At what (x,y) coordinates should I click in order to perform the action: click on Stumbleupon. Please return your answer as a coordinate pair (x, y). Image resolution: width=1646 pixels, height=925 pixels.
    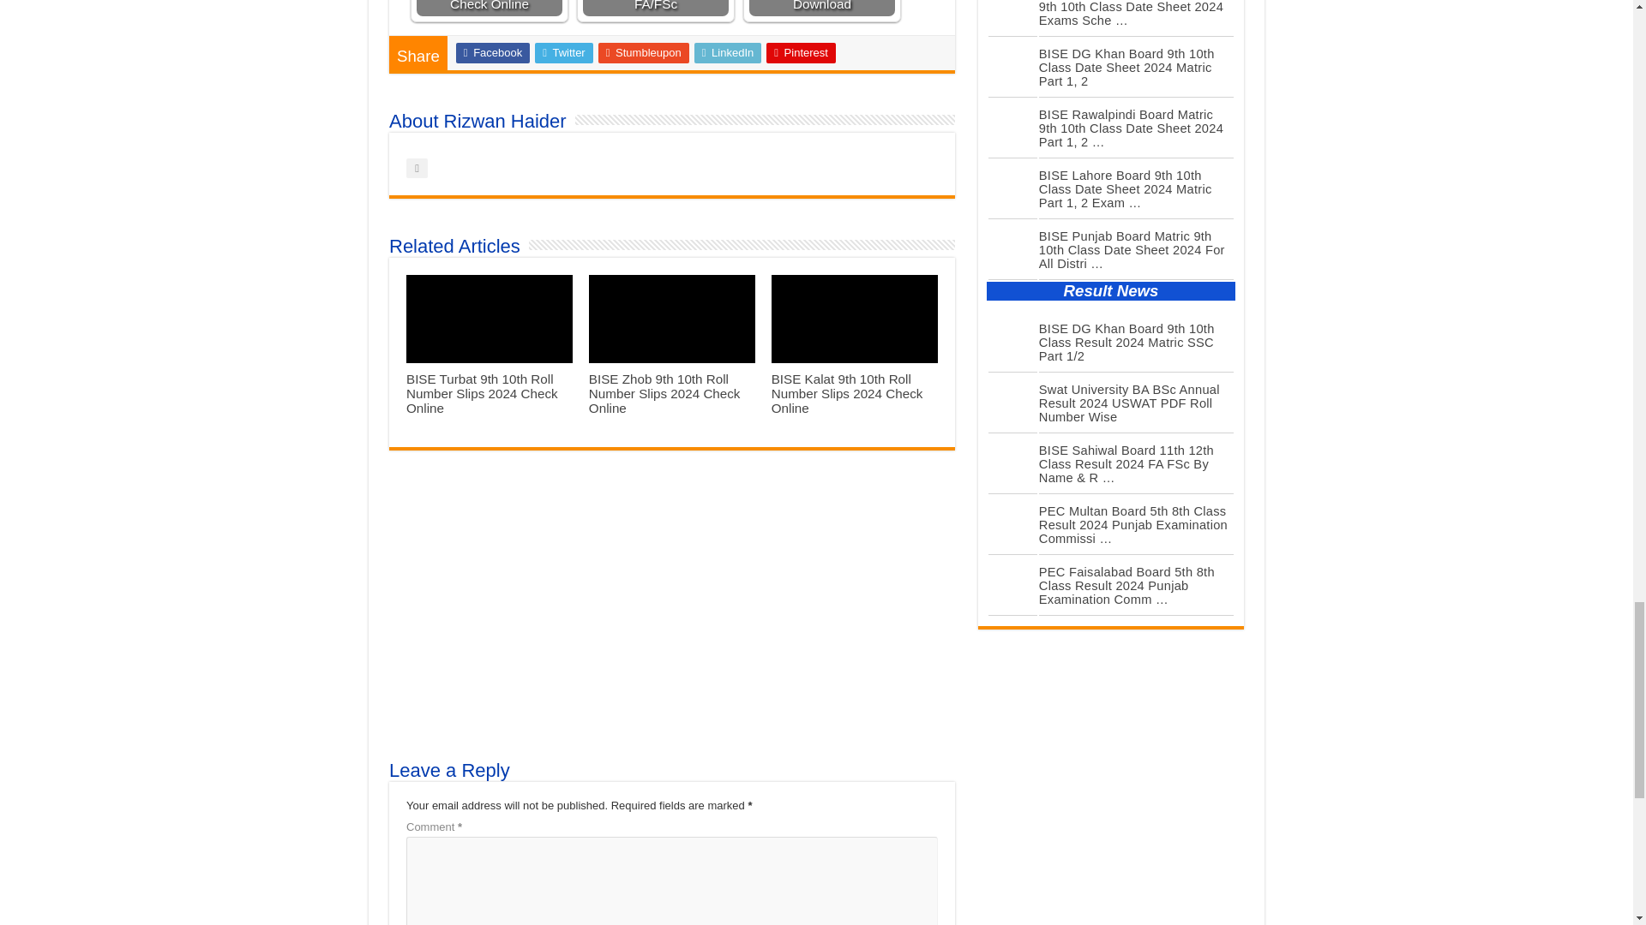
    Looking at the image, I should click on (644, 53).